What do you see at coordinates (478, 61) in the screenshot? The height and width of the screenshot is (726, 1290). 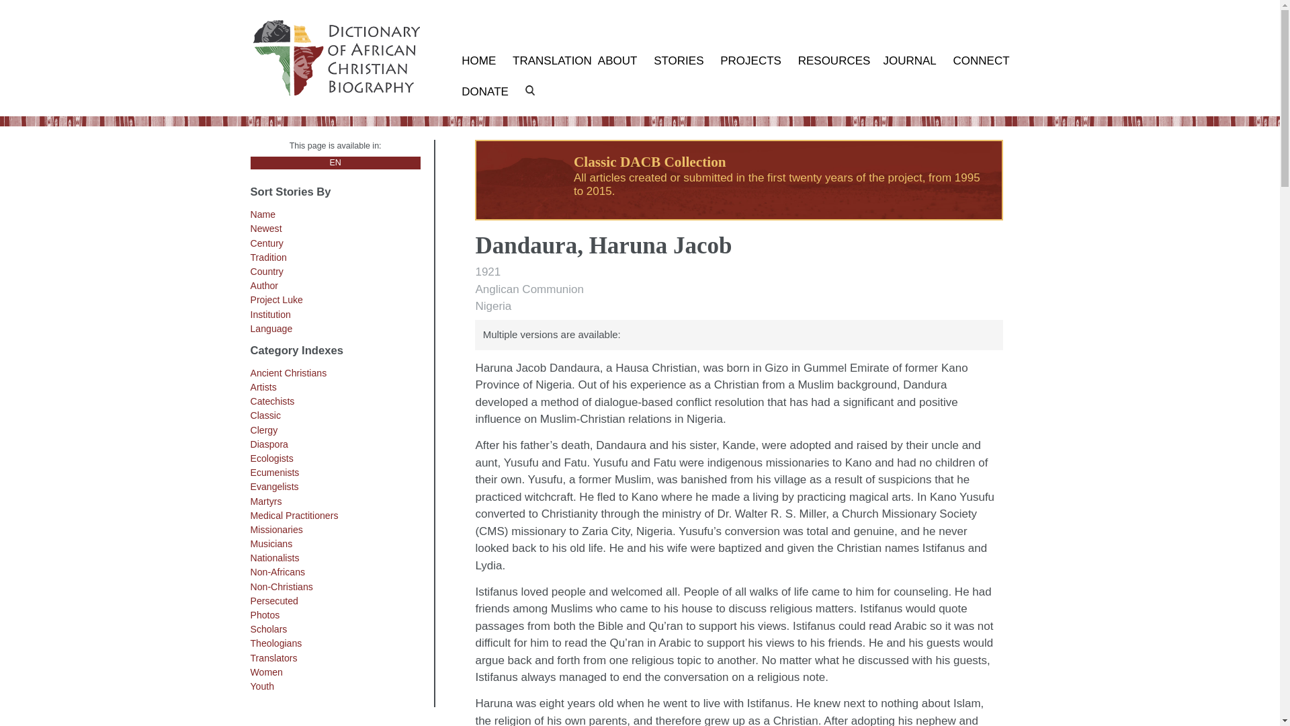 I see `HOME` at bounding box center [478, 61].